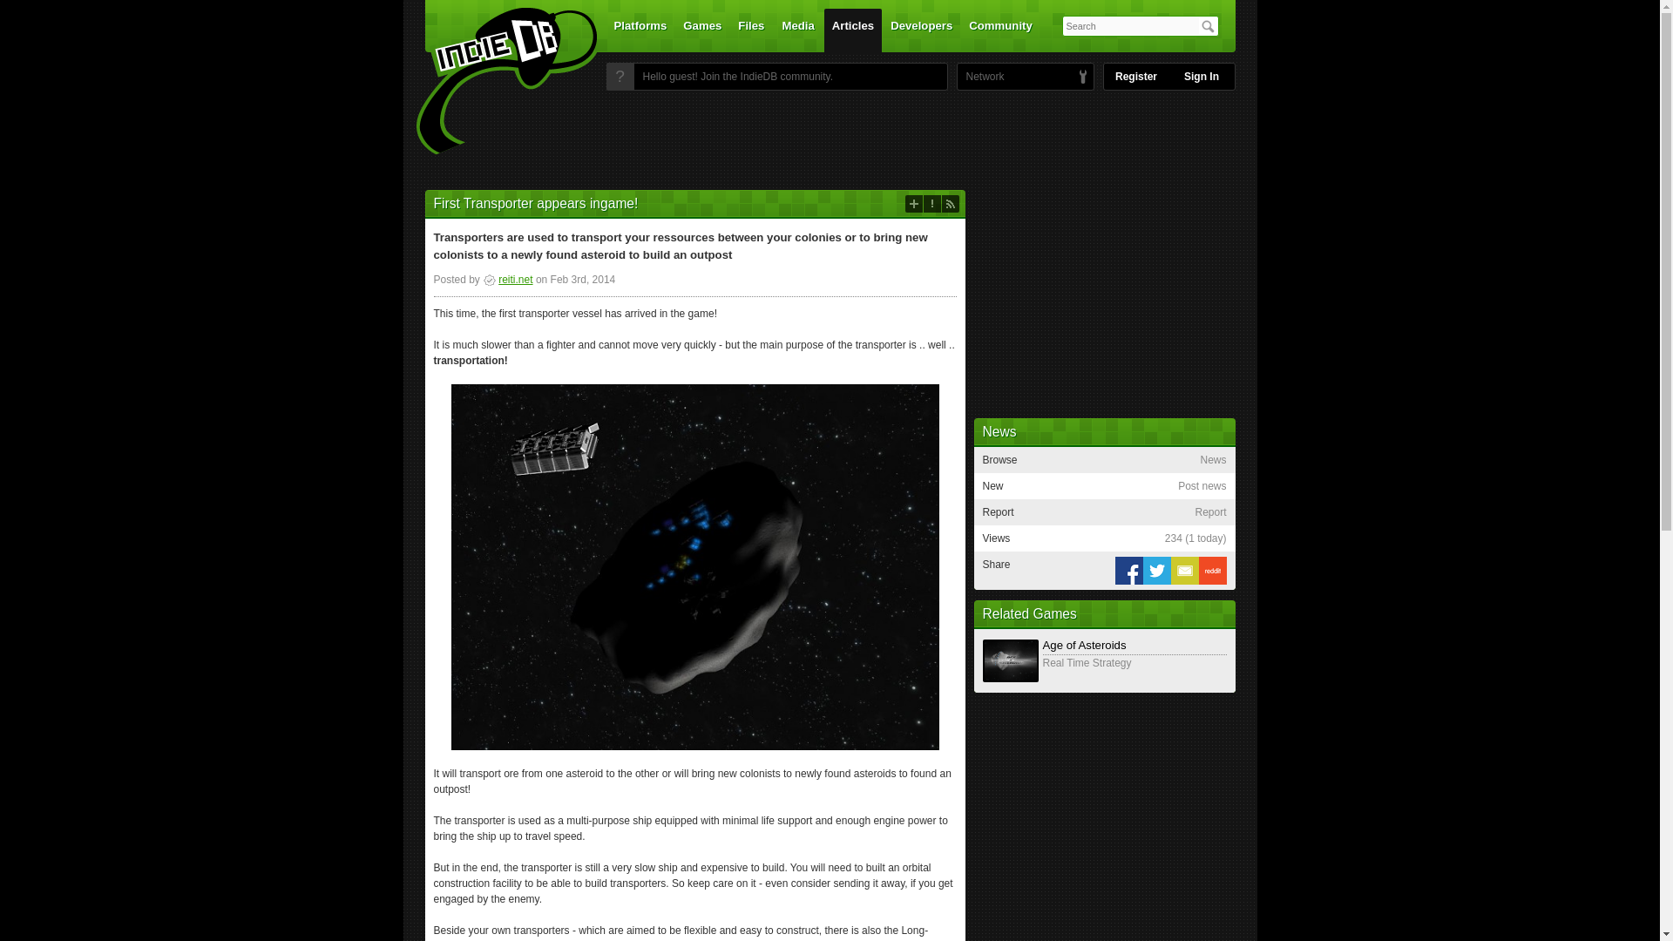 This screenshot has height=941, width=1673. I want to click on Developers, so click(922, 30).